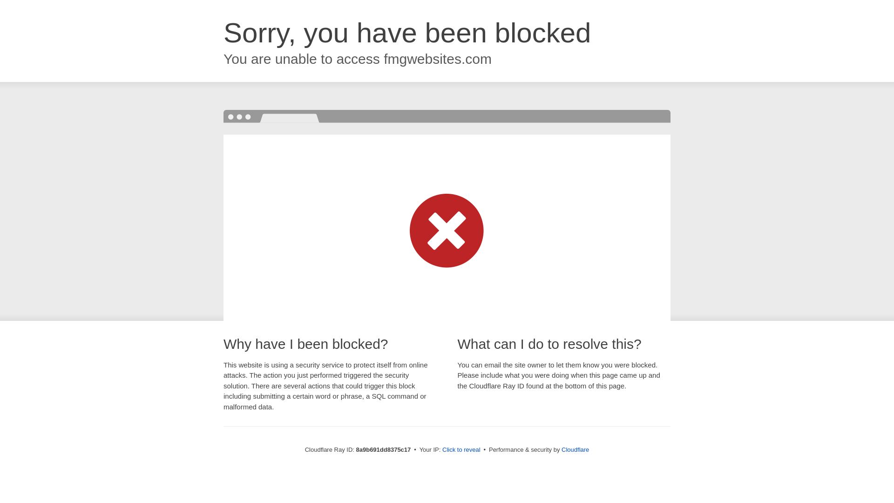 This screenshot has width=894, height=503. Describe the element at coordinates (461, 450) in the screenshot. I see `Click to reveal` at that location.